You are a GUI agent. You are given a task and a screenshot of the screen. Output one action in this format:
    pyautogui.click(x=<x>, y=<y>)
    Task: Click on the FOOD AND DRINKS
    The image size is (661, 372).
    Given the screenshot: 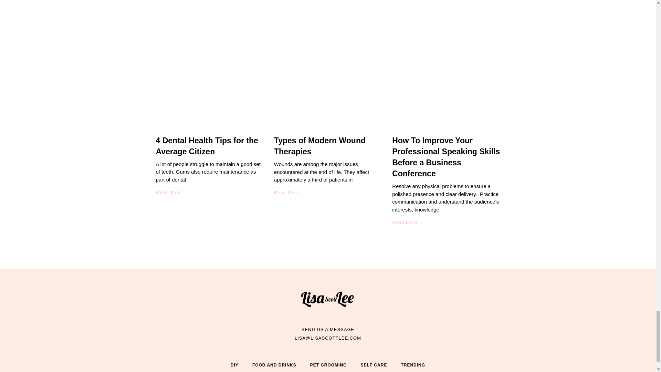 What is the action you would take?
    pyautogui.click(x=274, y=364)
    